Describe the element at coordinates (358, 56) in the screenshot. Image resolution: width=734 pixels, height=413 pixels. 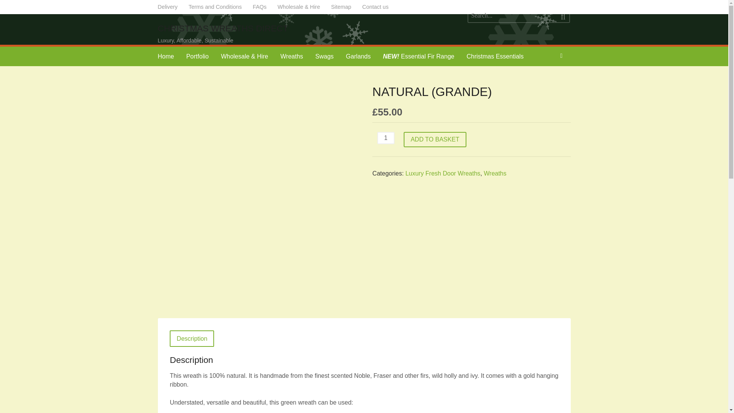
I see `Garlands` at that location.